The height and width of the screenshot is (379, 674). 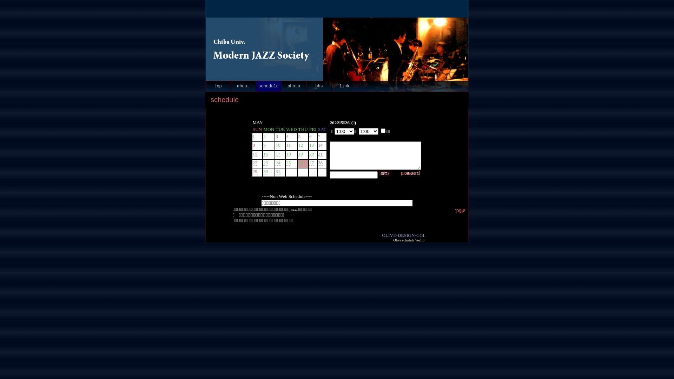 What do you see at coordinates (218, 86) in the screenshot?
I see `top` at bounding box center [218, 86].